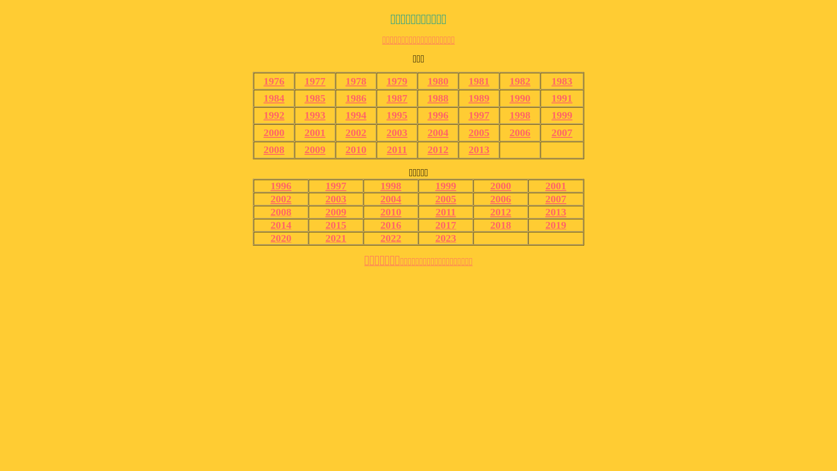  Describe the element at coordinates (556, 199) in the screenshot. I see `2007` at that location.